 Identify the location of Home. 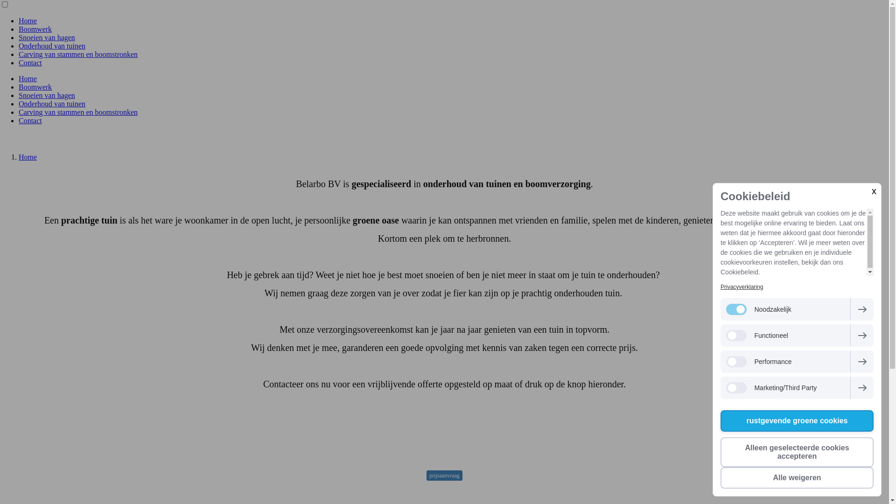
(28, 157).